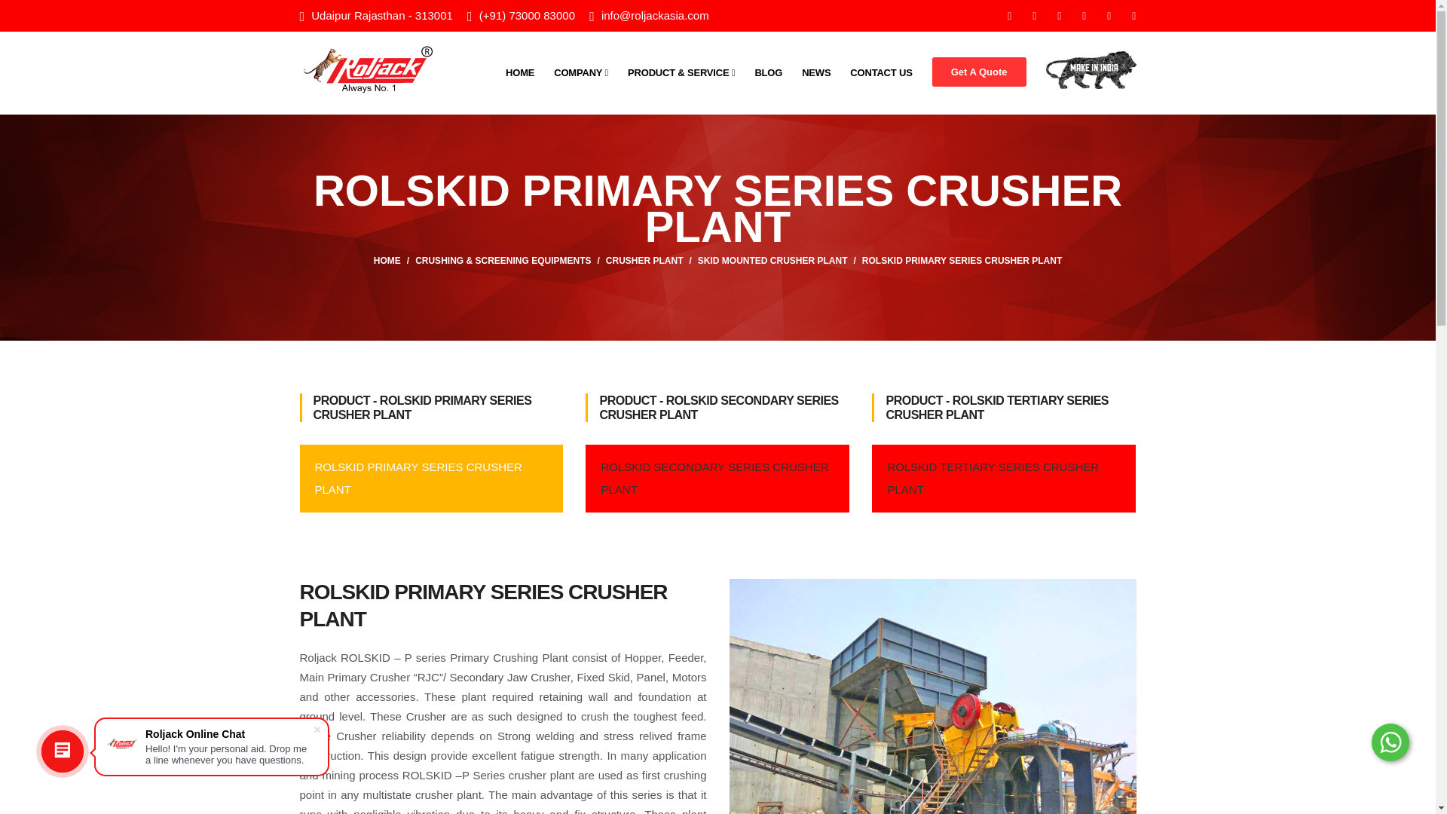 Image resolution: width=1447 pixels, height=814 pixels. Describe the element at coordinates (1004, 478) in the screenshot. I see `ROLSKID TERTIARY SERIES CRUSHER PLANT` at that location.